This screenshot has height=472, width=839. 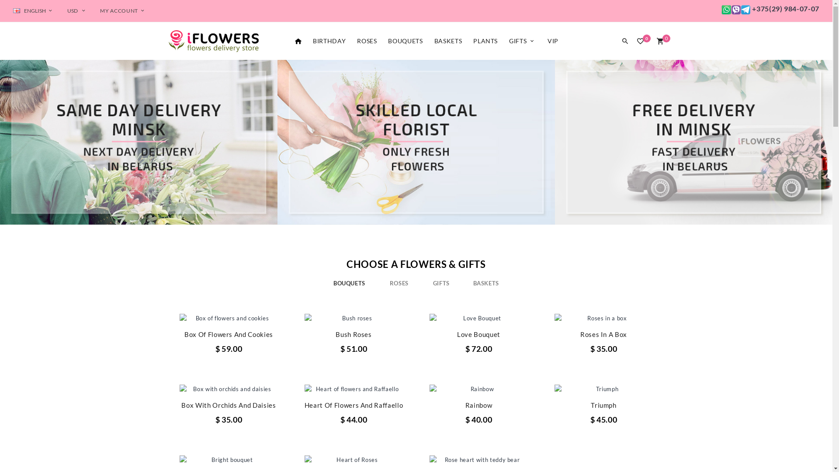 What do you see at coordinates (329, 41) in the screenshot?
I see `BIRTHDAY` at bounding box center [329, 41].